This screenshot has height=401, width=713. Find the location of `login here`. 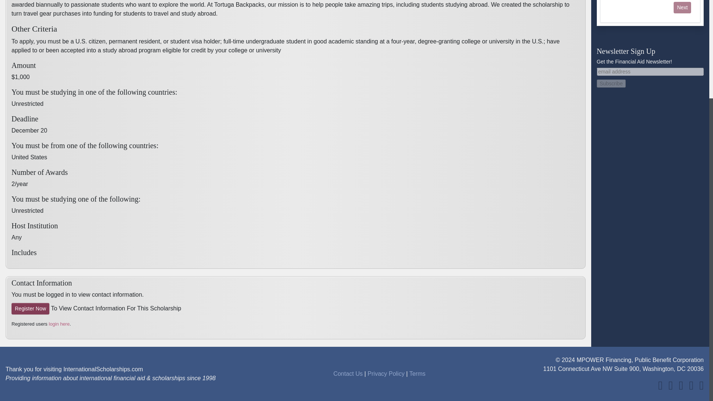

login here is located at coordinates (59, 324).